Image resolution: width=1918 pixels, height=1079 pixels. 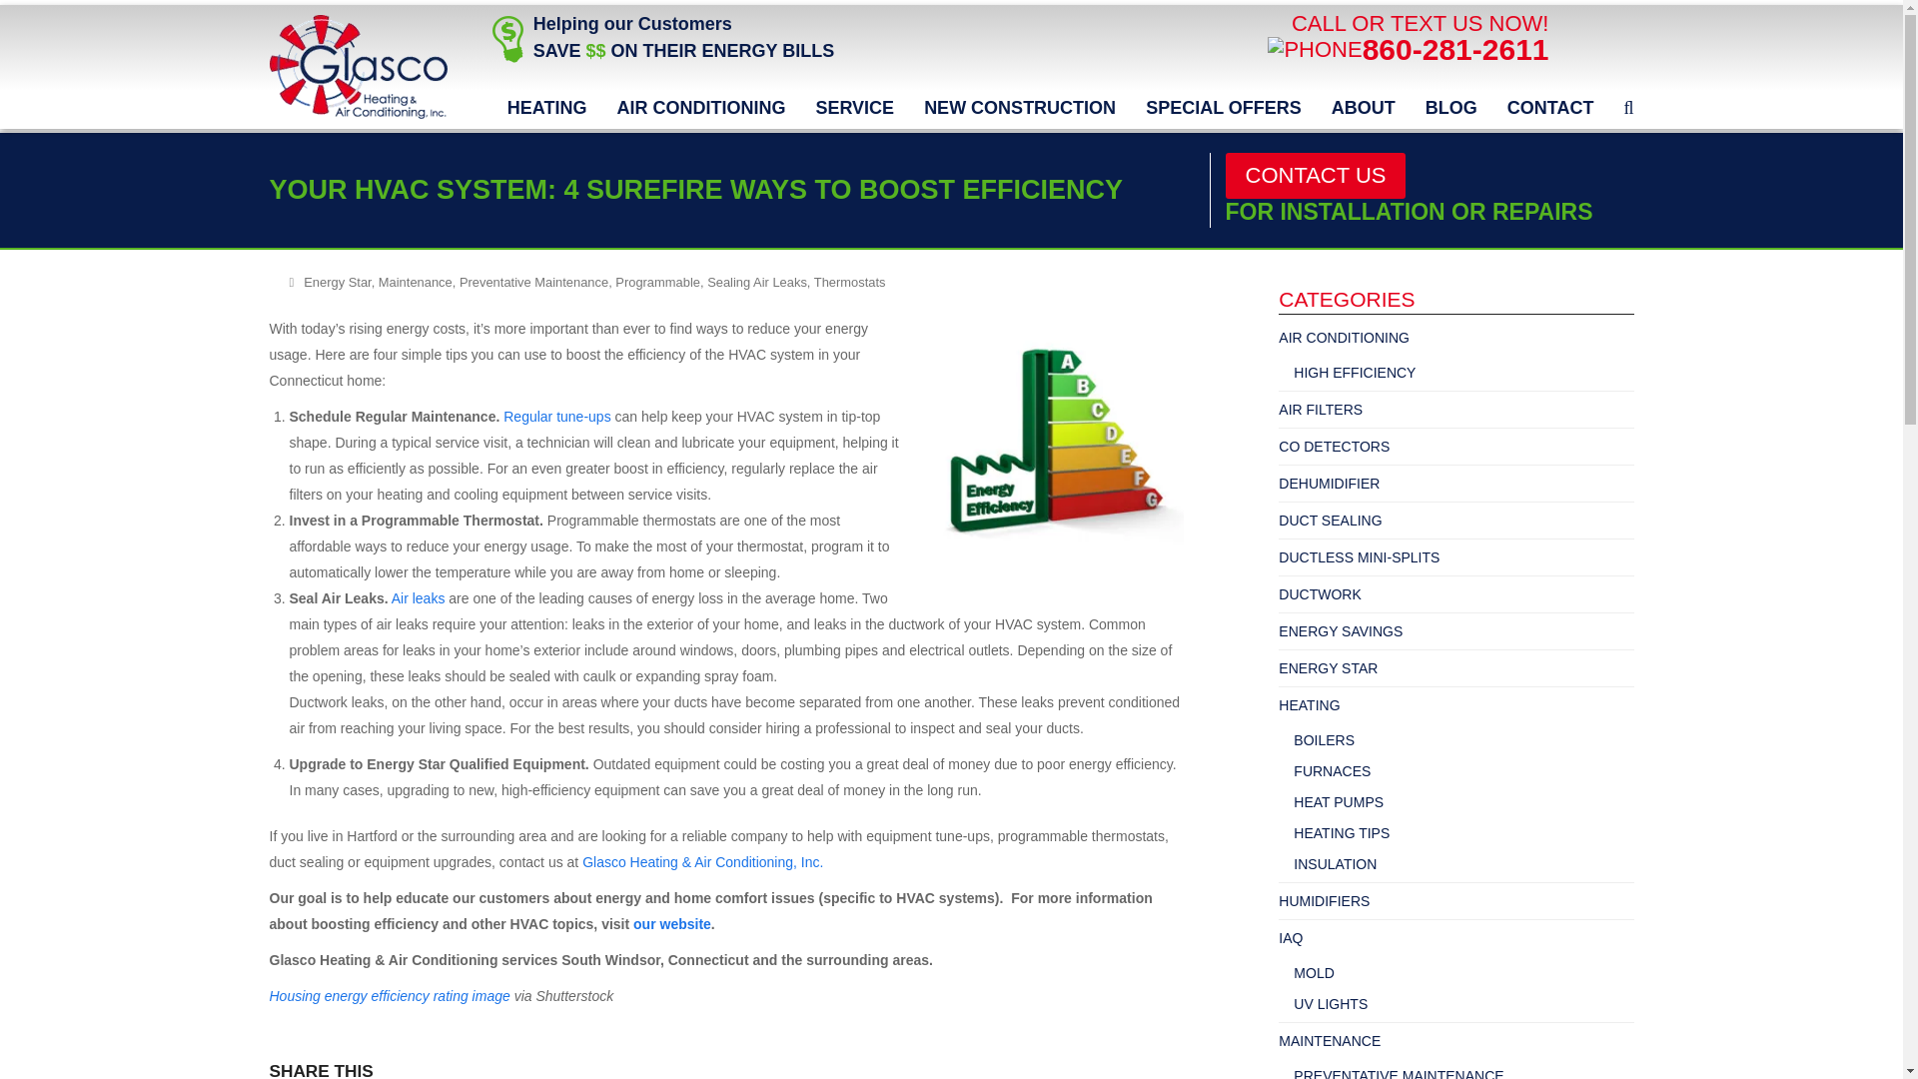 I want to click on CONTACT, so click(x=1550, y=108).